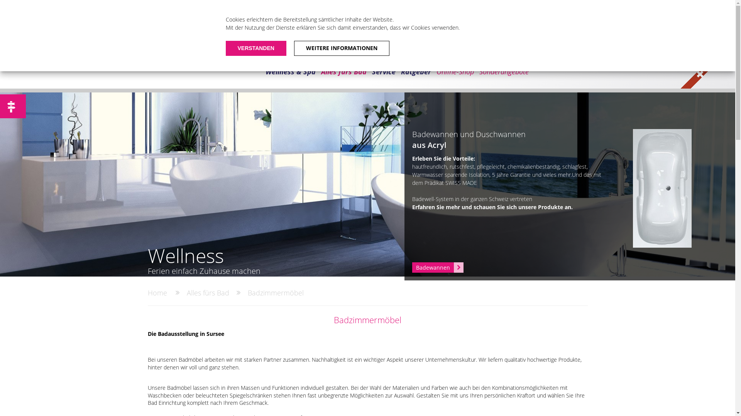 Image resolution: width=741 pixels, height=416 pixels. I want to click on Badewell AG - Ihr privates Wellness-Ressort, so click(199, 55).